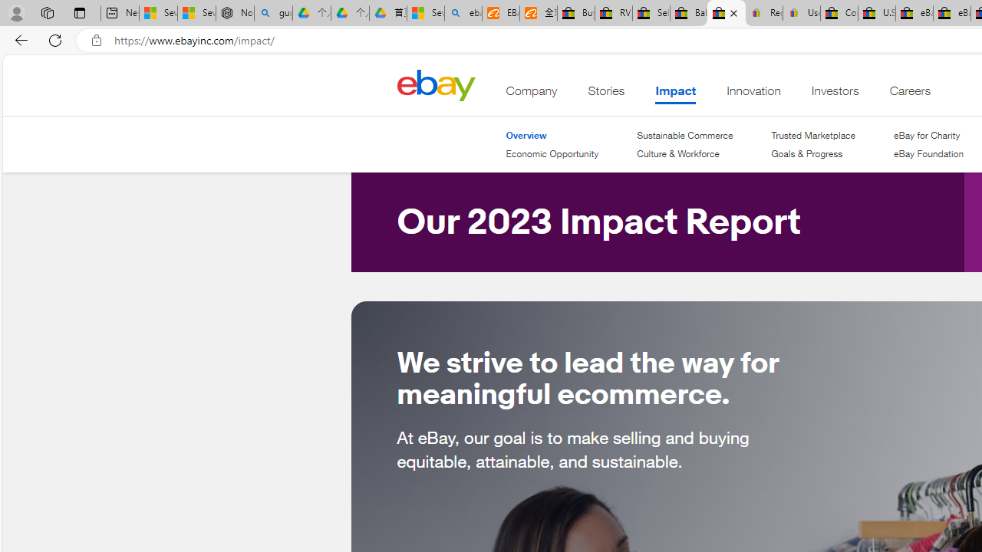 Image resolution: width=982 pixels, height=552 pixels. What do you see at coordinates (552, 135) in the screenshot?
I see `Overview` at bounding box center [552, 135].